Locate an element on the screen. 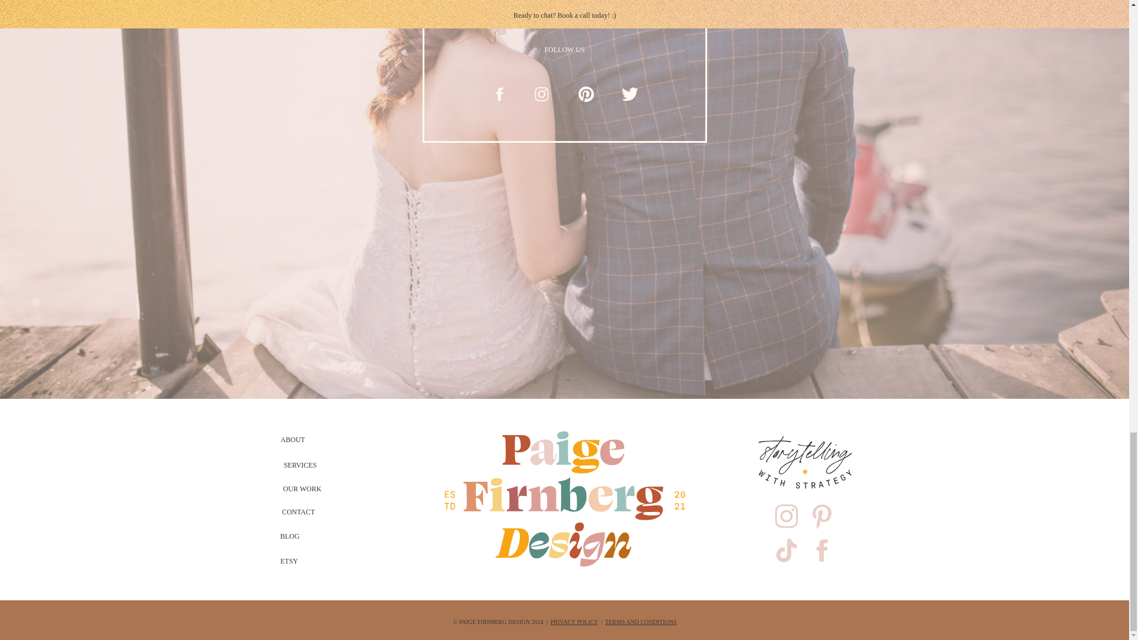 This screenshot has width=1138, height=640. TERMS AND CONDITIONS is located at coordinates (641, 622).